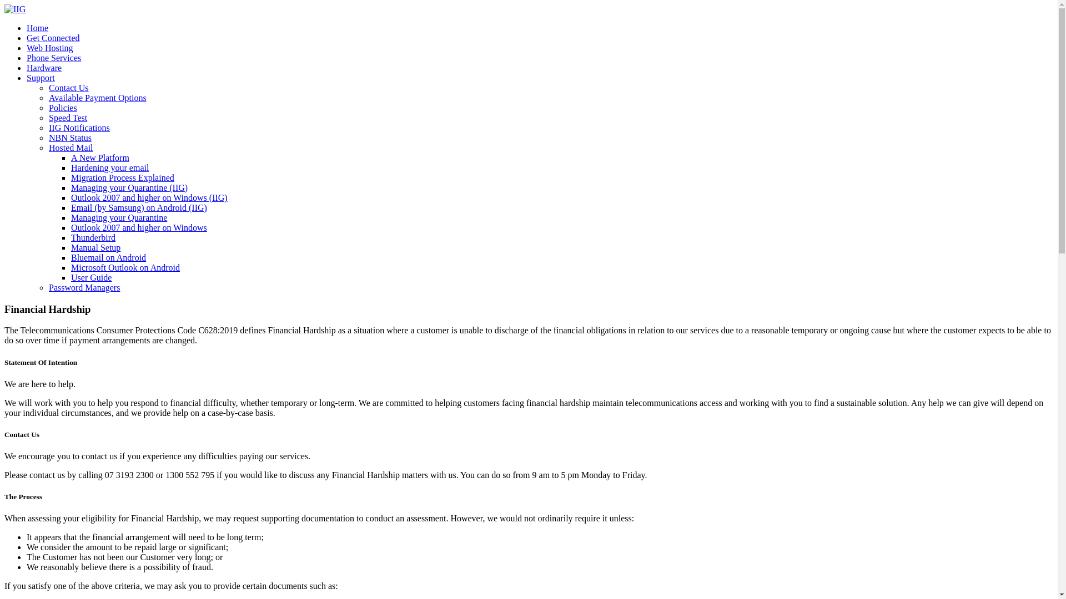 This screenshot has height=599, width=1066. Describe the element at coordinates (44, 68) in the screenshot. I see `Hardware` at that location.